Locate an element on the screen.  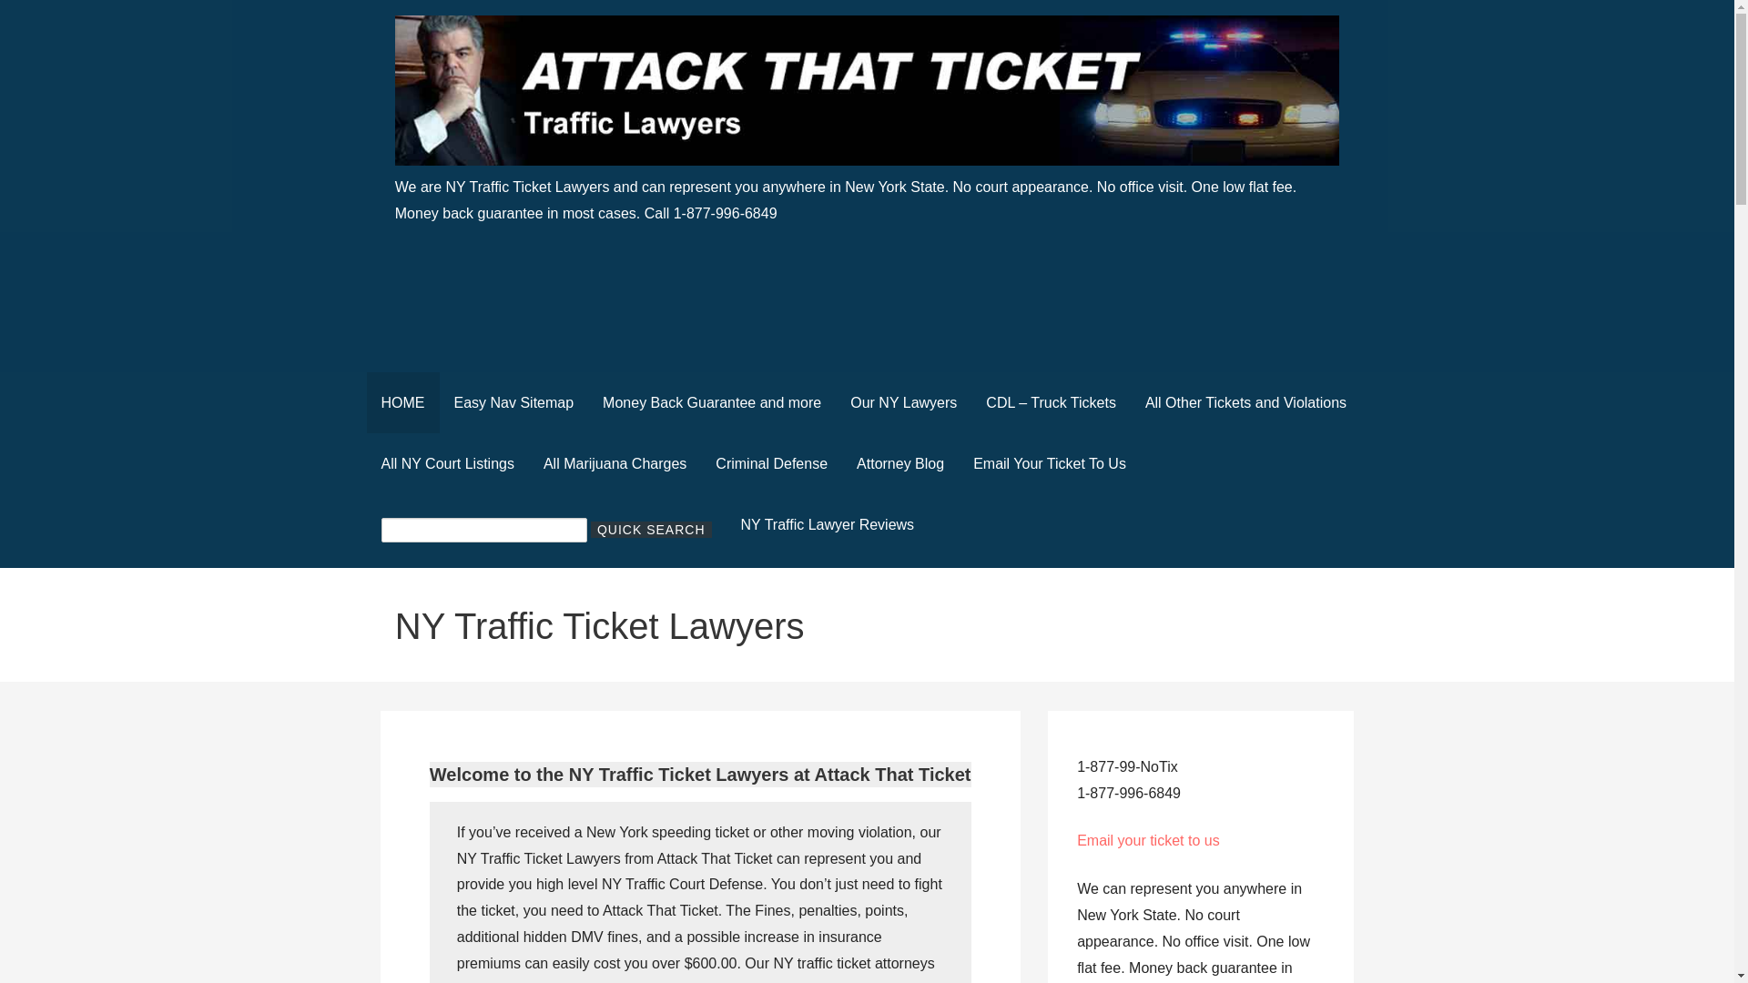
Quick Search is located at coordinates (650, 530).